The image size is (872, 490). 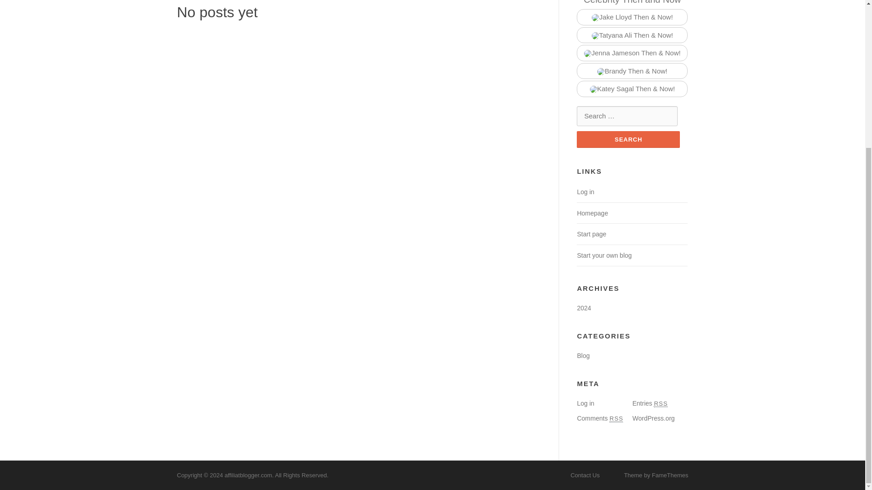 What do you see at coordinates (604, 255) in the screenshot?
I see `Start your own blog` at bounding box center [604, 255].